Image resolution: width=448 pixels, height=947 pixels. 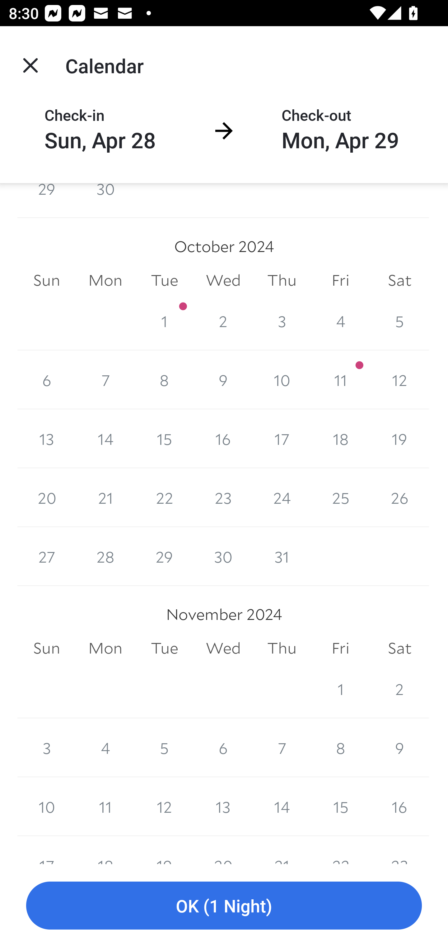 What do you see at coordinates (282, 280) in the screenshot?
I see `Thu` at bounding box center [282, 280].